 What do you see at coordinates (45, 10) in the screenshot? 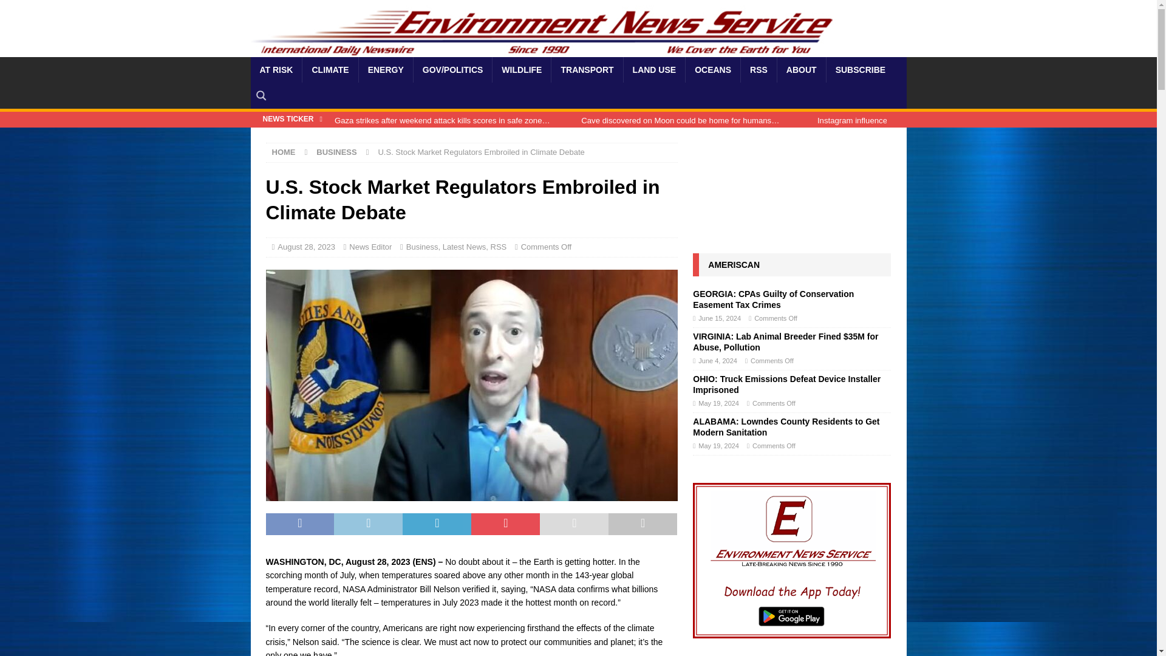
I see `Search` at bounding box center [45, 10].